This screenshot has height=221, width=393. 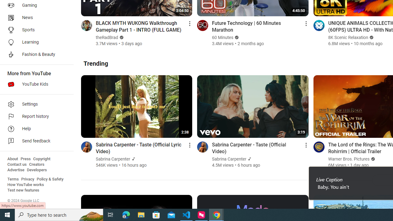 I want to click on theRadBrad, so click(x=107, y=37).